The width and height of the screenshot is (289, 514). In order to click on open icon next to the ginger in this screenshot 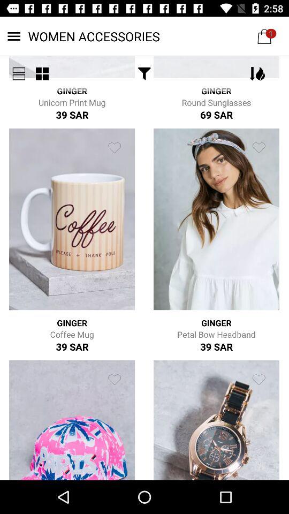, I will do `click(144, 74)`.